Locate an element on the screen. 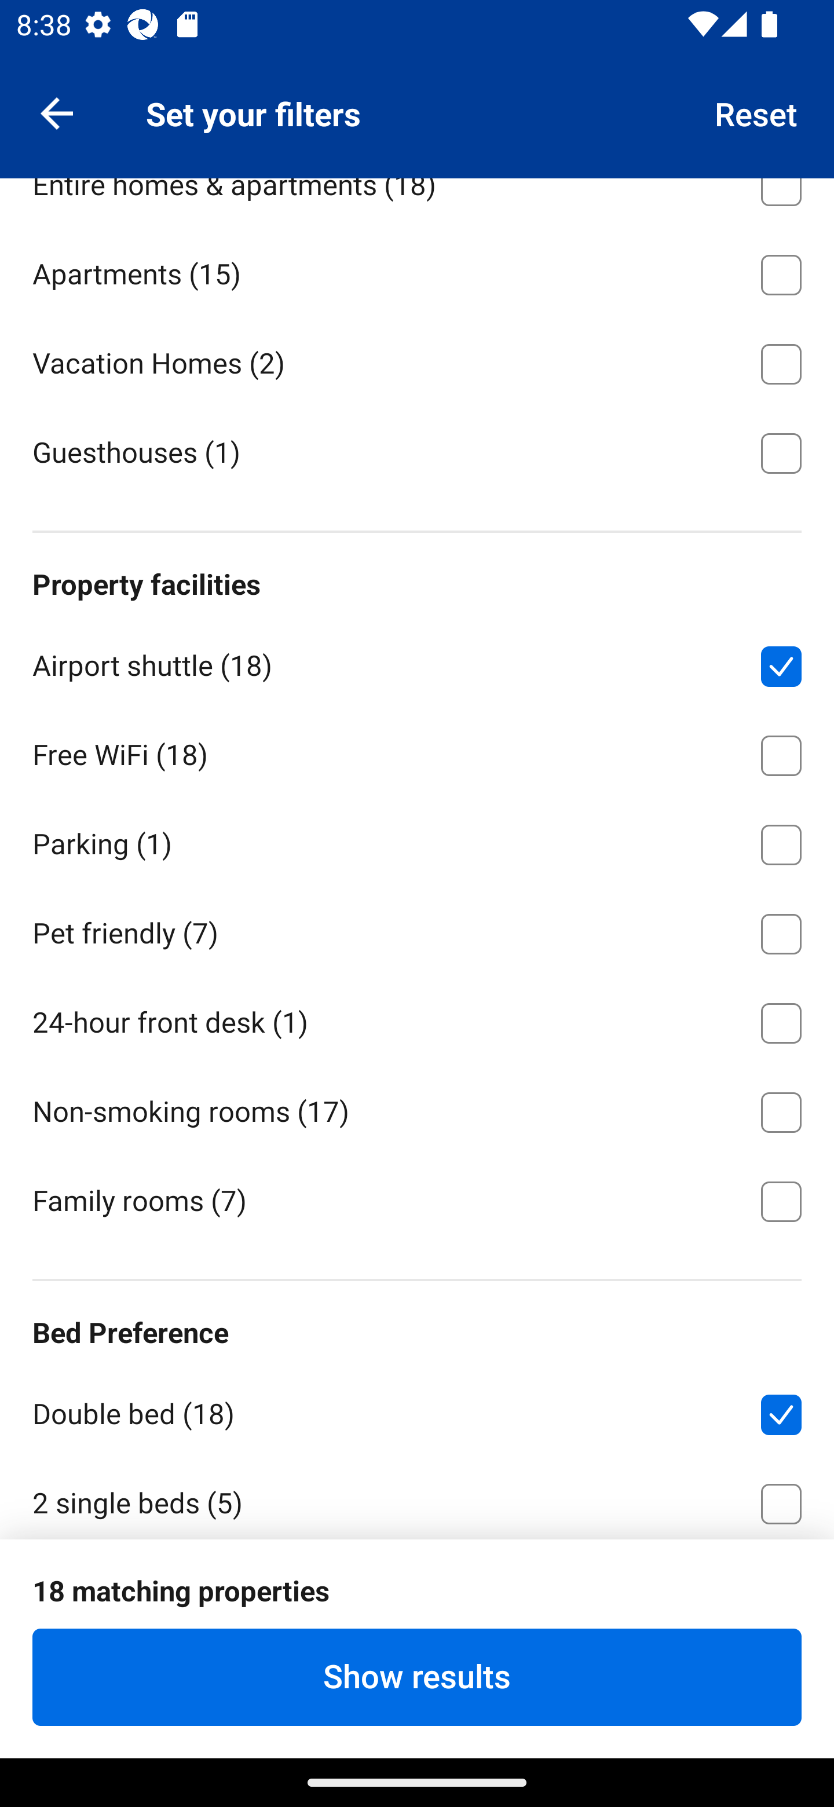  Apartments ⁦(15) is located at coordinates (417, 271).